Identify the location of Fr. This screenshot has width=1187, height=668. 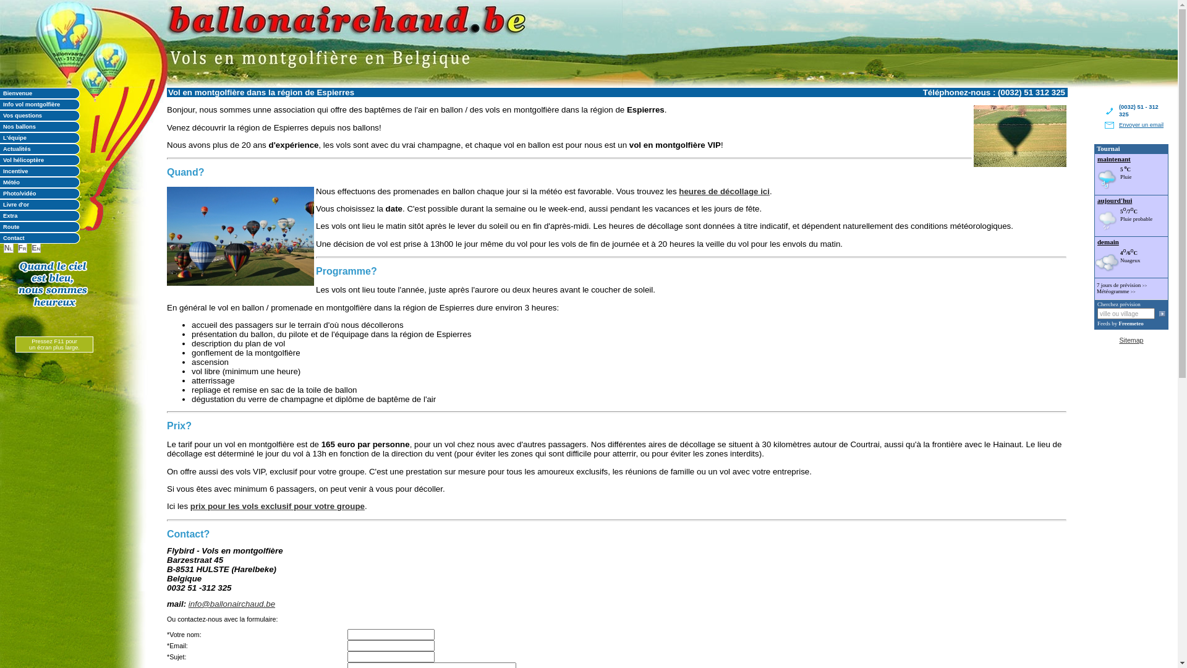
(22, 248).